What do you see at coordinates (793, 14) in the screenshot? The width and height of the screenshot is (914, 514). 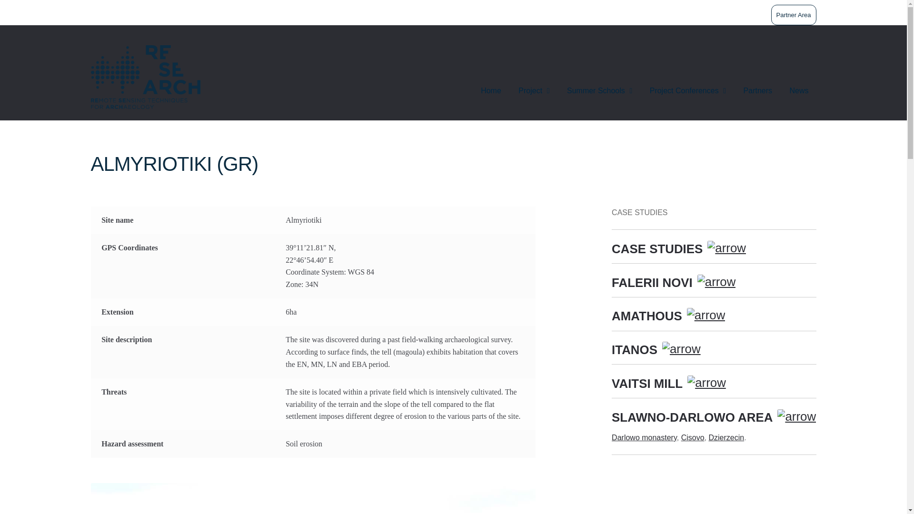 I see `Partner Area` at bounding box center [793, 14].